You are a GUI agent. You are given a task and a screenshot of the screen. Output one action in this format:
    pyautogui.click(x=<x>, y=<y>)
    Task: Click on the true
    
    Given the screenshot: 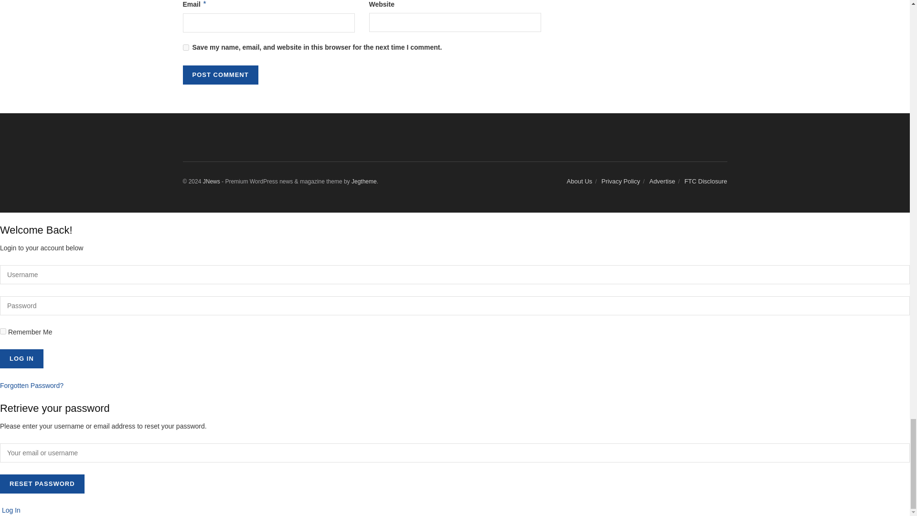 What is the action you would take?
    pyautogui.click(x=3, y=331)
    